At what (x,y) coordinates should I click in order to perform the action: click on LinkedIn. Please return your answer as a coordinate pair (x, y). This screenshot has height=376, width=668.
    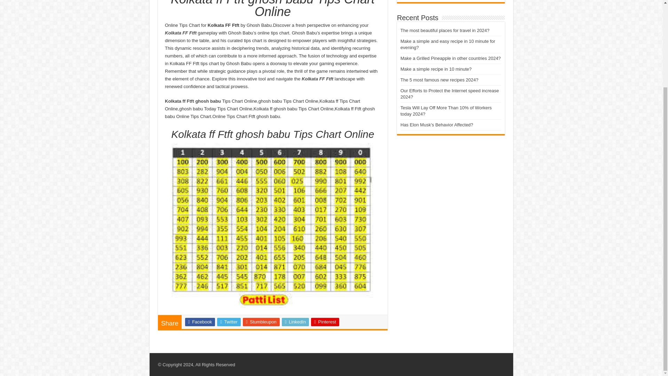
    Looking at the image, I should click on (295, 322).